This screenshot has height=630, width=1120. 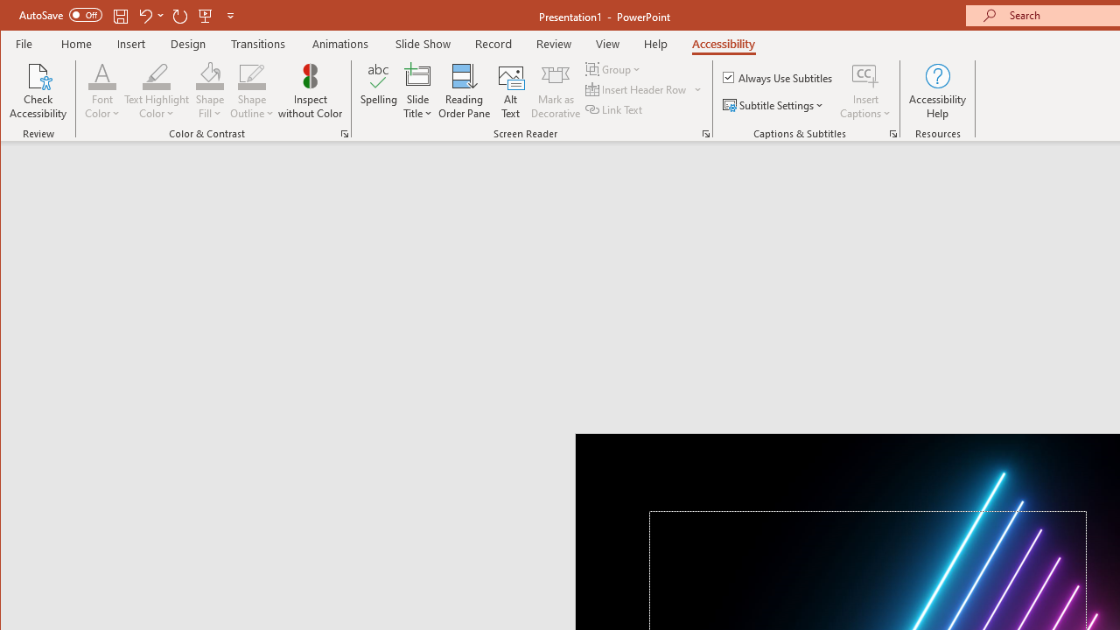 I want to click on Inspect without Color, so click(x=311, y=91).